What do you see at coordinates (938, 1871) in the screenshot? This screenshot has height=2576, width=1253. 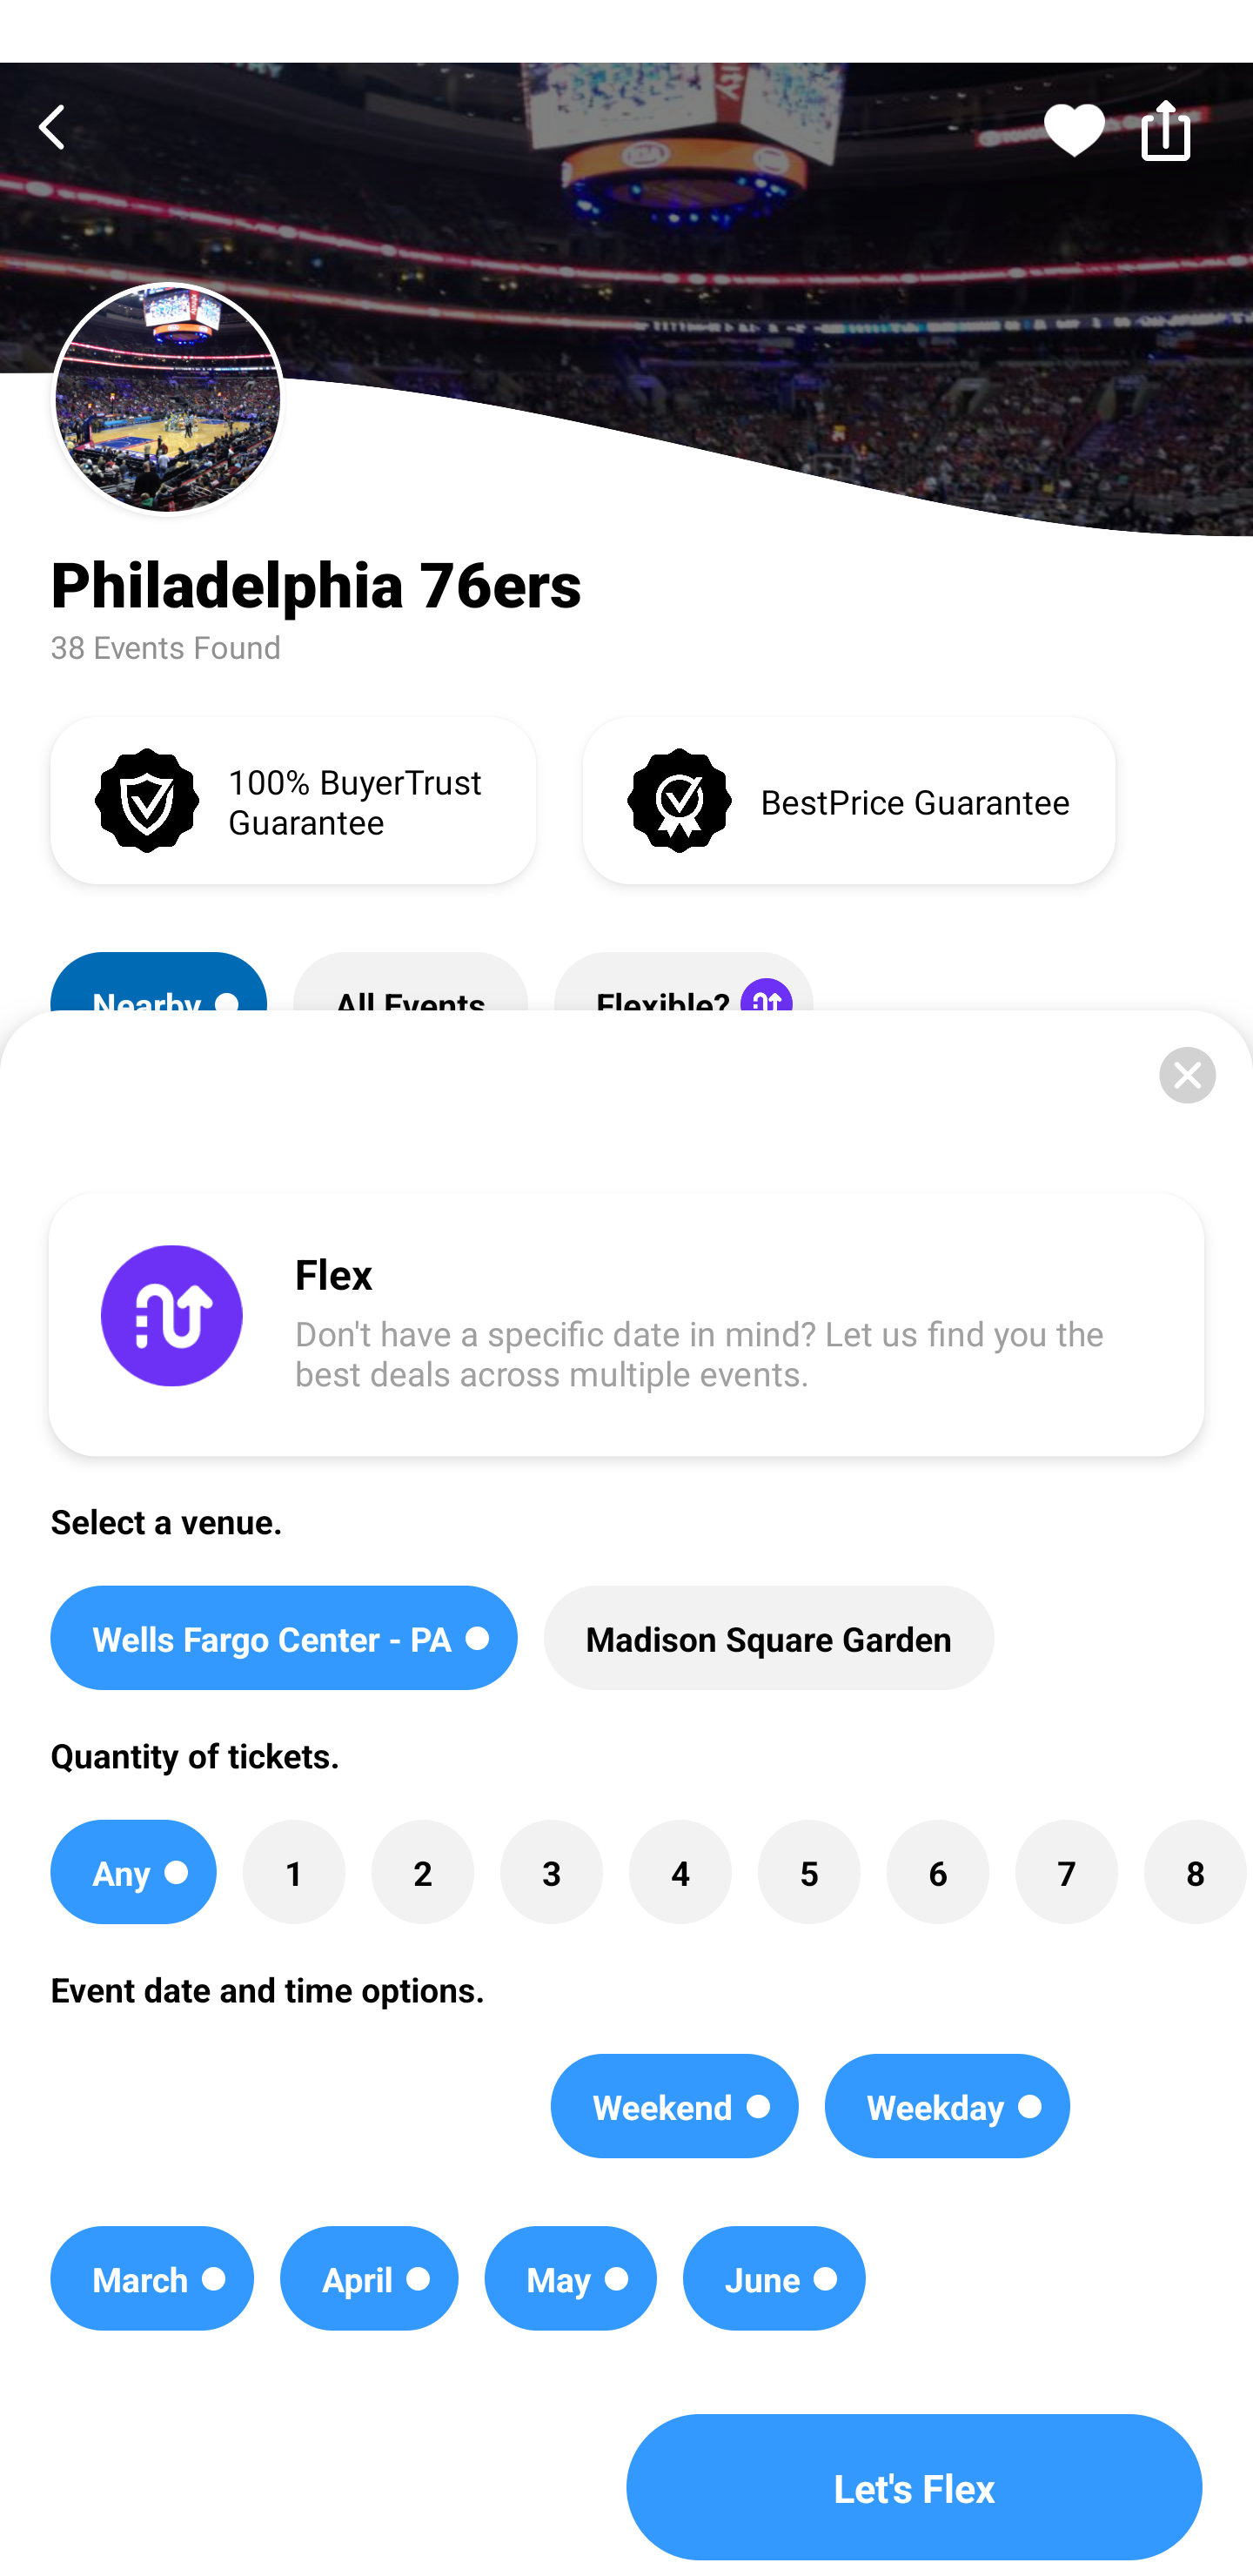 I see `6` at bounding box center [938, 1871].